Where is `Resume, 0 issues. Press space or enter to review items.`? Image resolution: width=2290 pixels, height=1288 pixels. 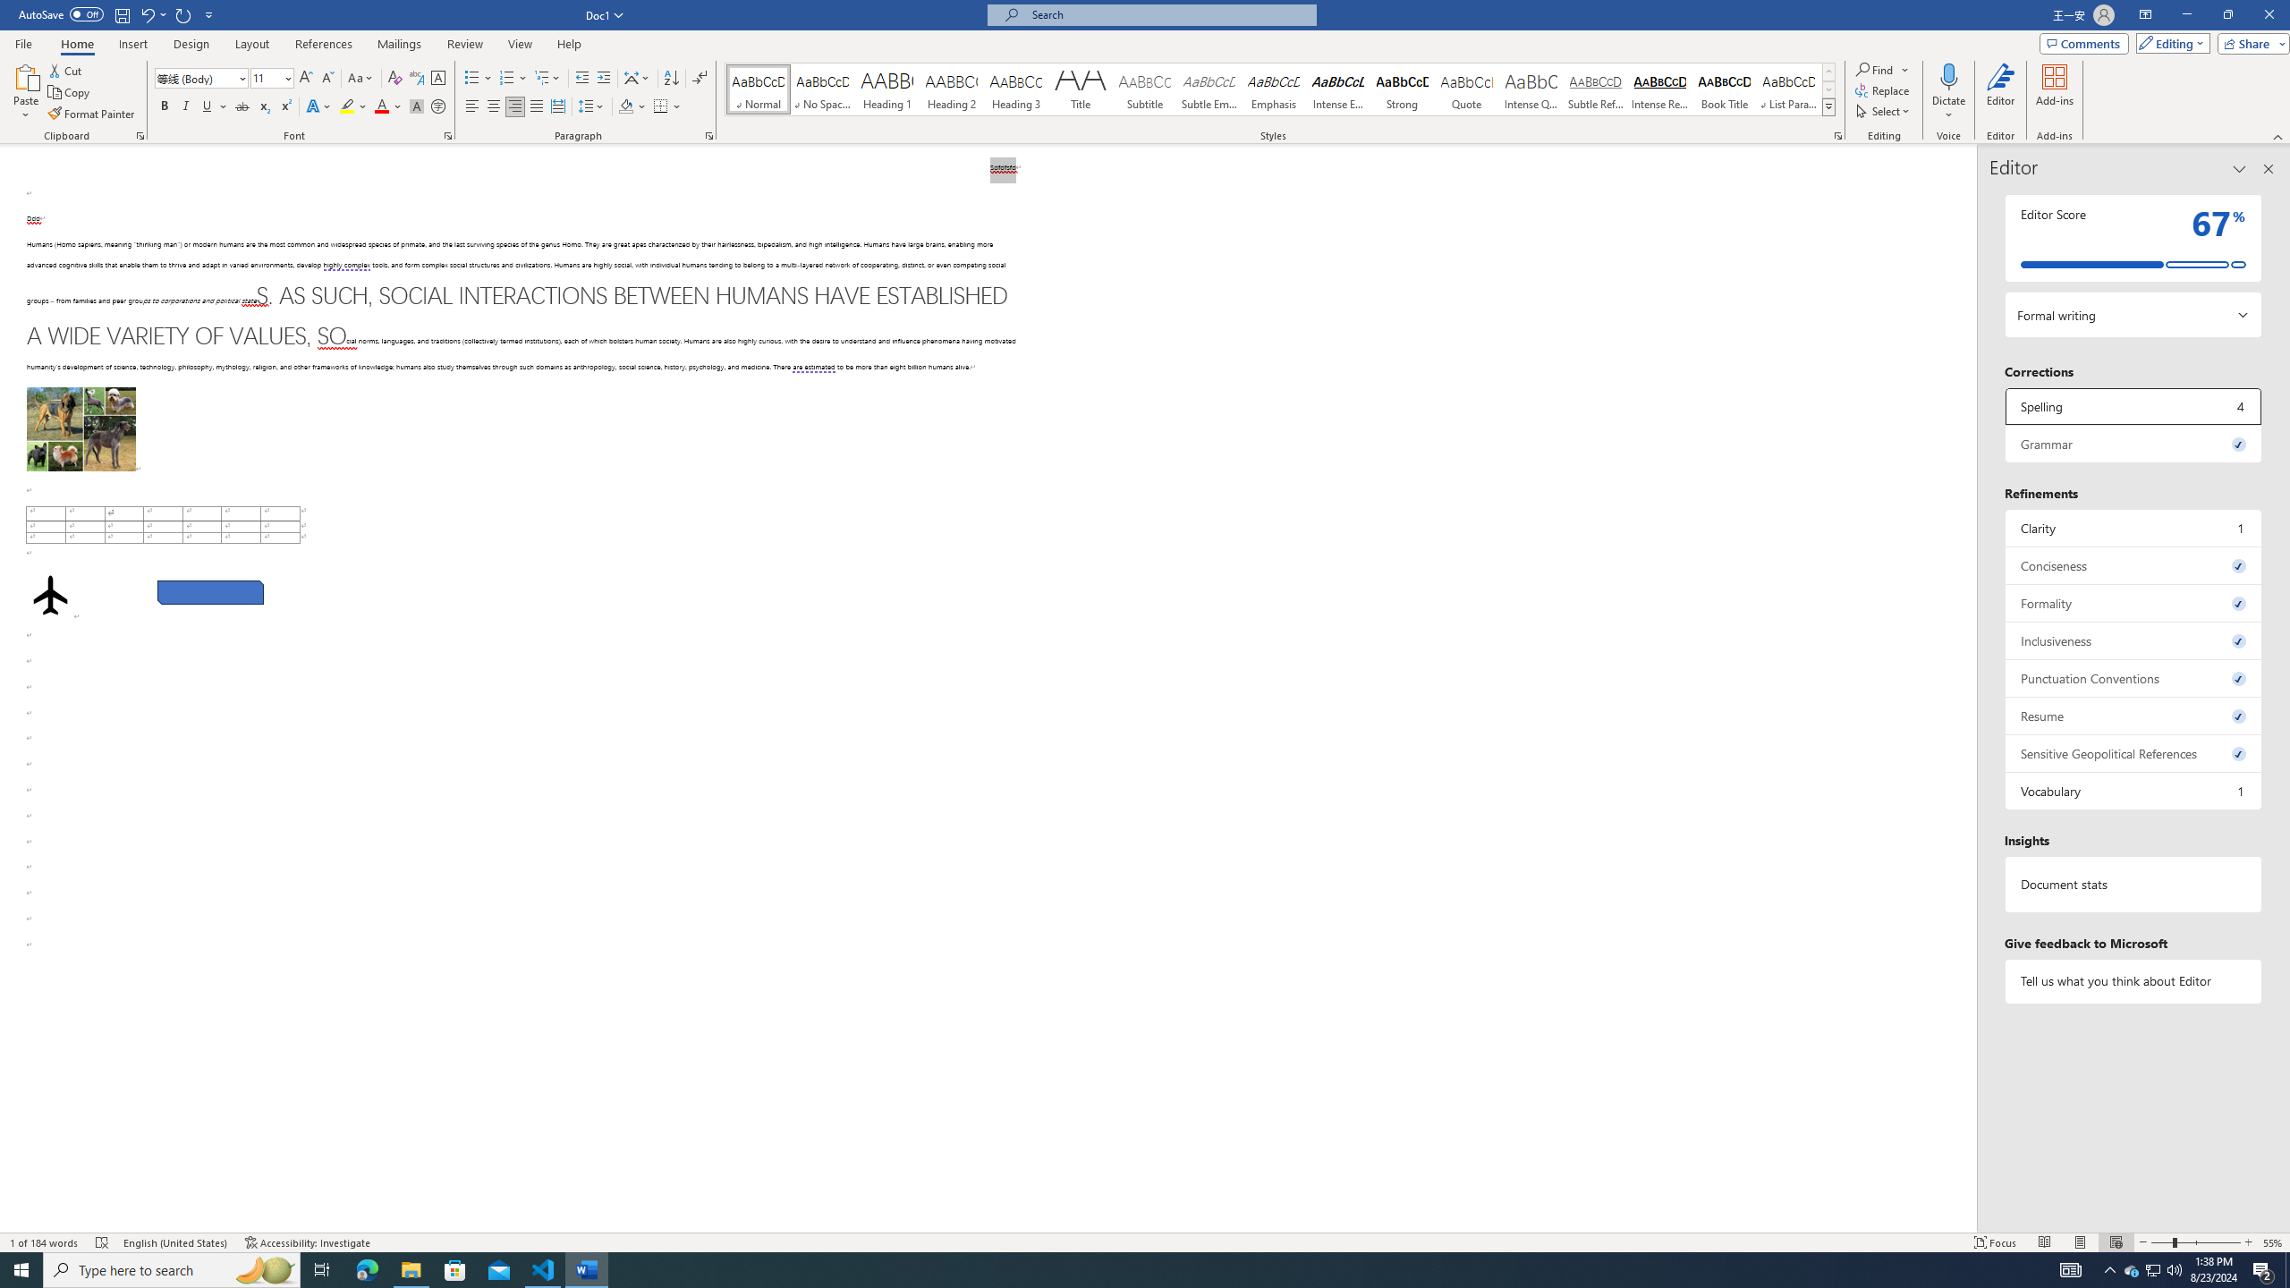
Resume, 0 issues. Press space or enter to review items. is located at coordinates (2134, 716).